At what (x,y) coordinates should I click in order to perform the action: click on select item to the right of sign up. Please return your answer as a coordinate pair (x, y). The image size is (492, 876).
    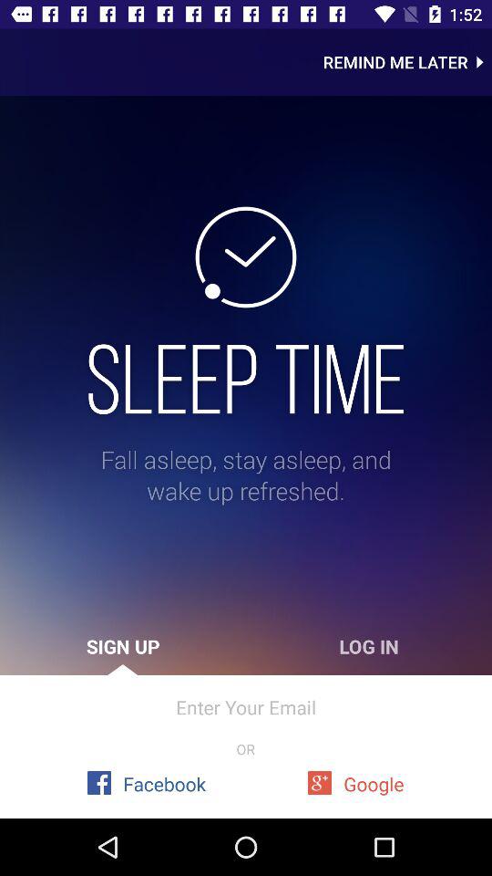
    Looking at the image, I should click on (369, 646).